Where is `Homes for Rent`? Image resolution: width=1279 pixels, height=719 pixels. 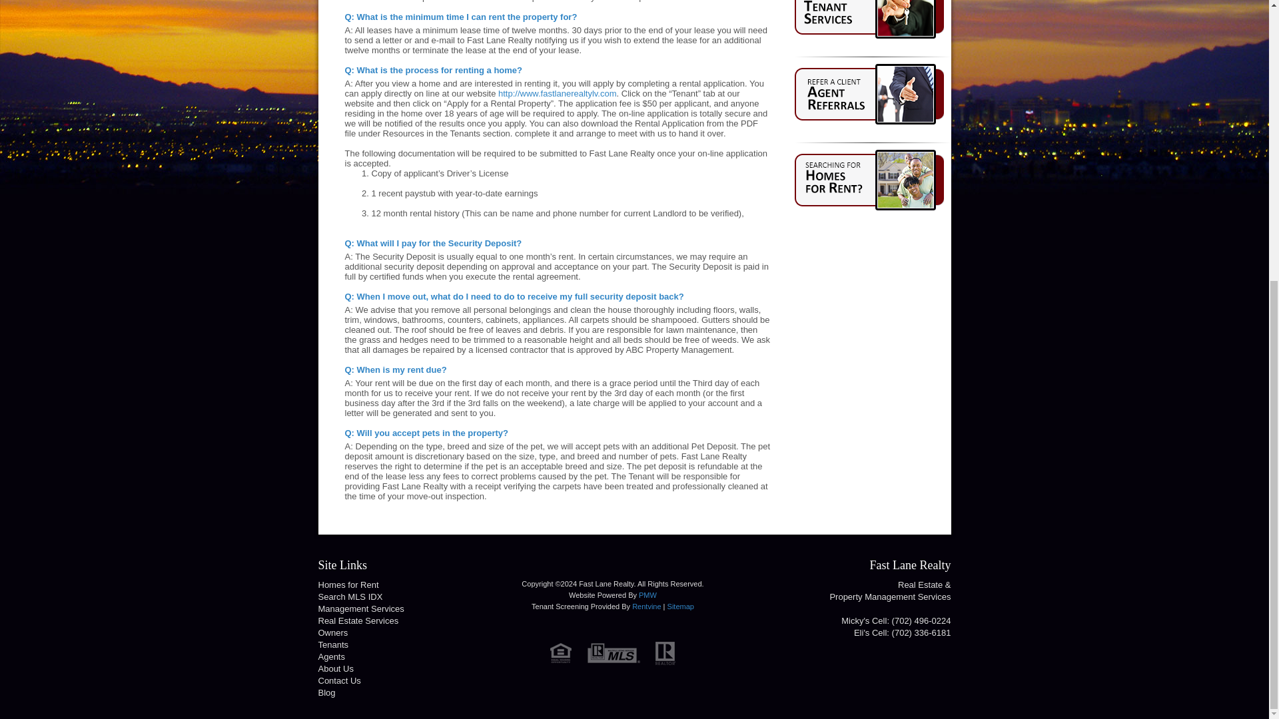
Homes for Rent is located at coordinates (348, 585).